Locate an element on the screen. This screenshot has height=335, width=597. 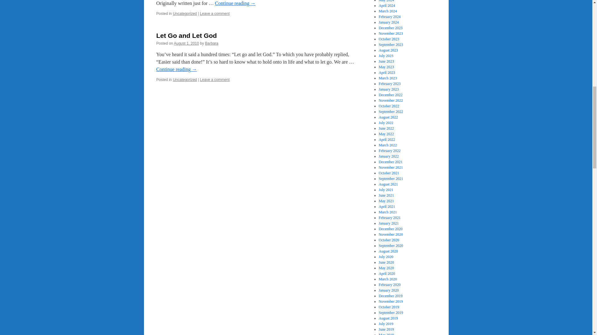
August 1, 2010 is located at coordinates (186, 43).